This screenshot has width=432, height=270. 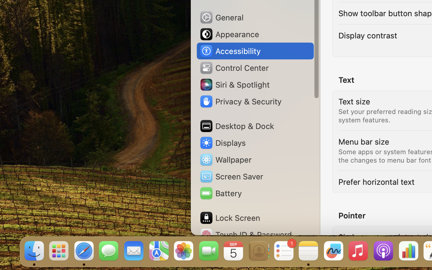 What do you see at coordinates (231, 176) in the screenshot?
I see `Screen Saver` at bounding box center [231, 176].